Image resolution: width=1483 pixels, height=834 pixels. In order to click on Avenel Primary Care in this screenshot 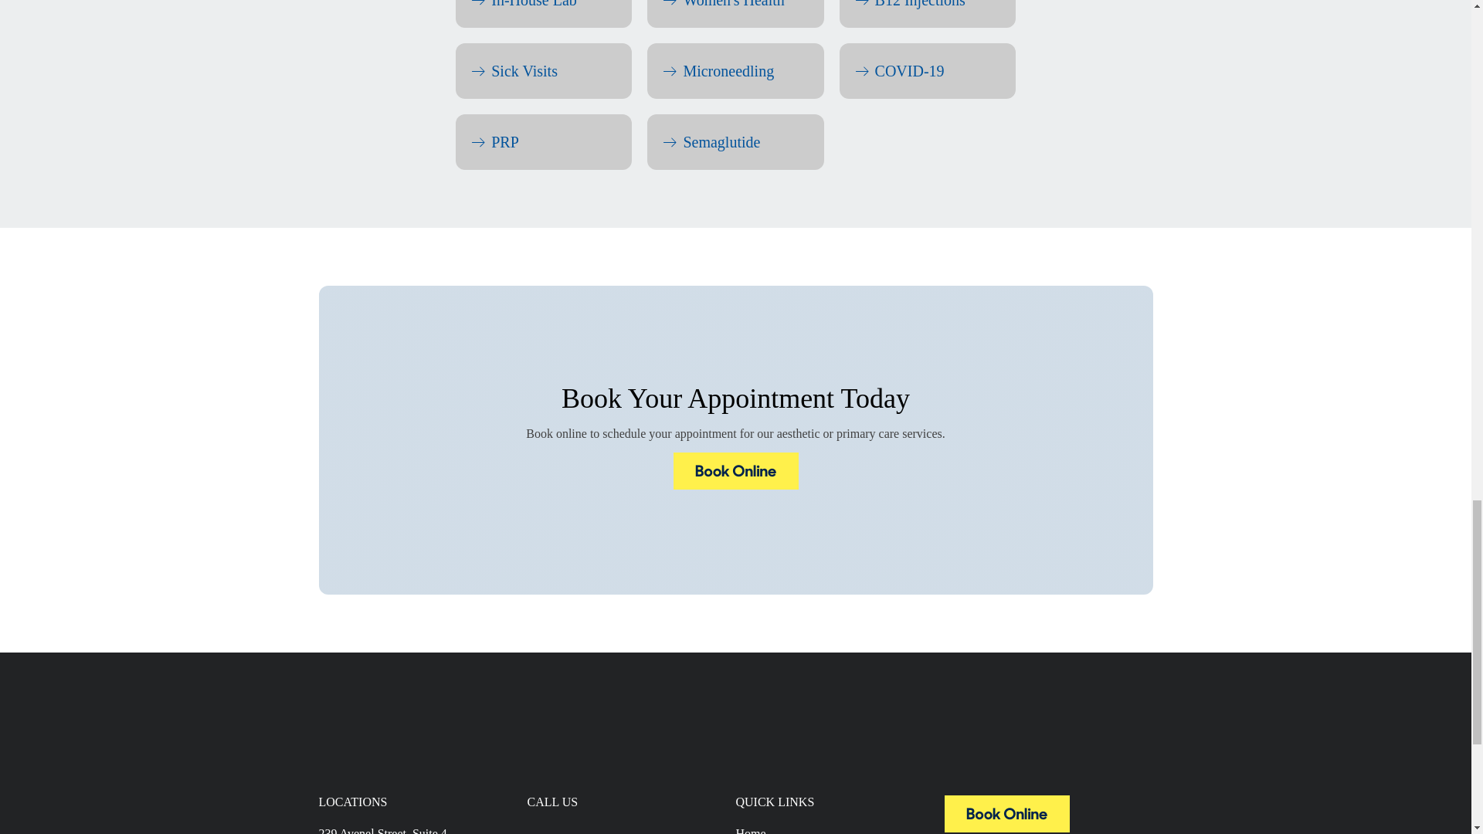, I will do `click(1006, 828)`.